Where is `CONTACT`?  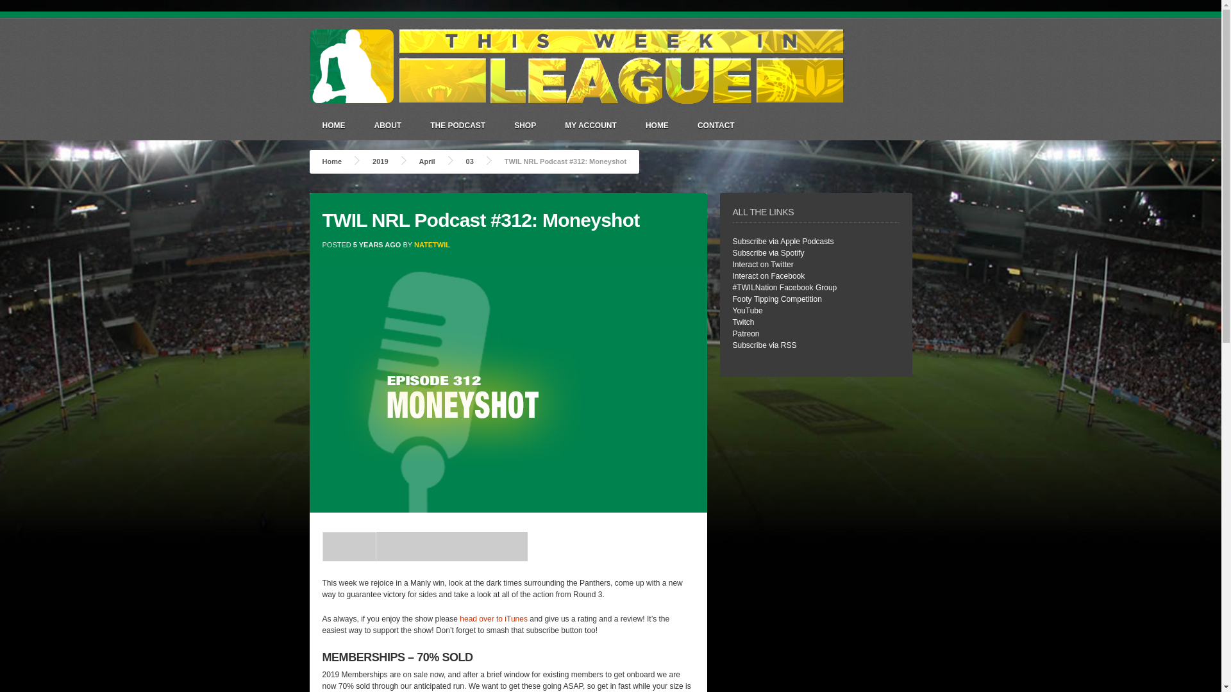
CONTACT is located at coordinates (716, 125).